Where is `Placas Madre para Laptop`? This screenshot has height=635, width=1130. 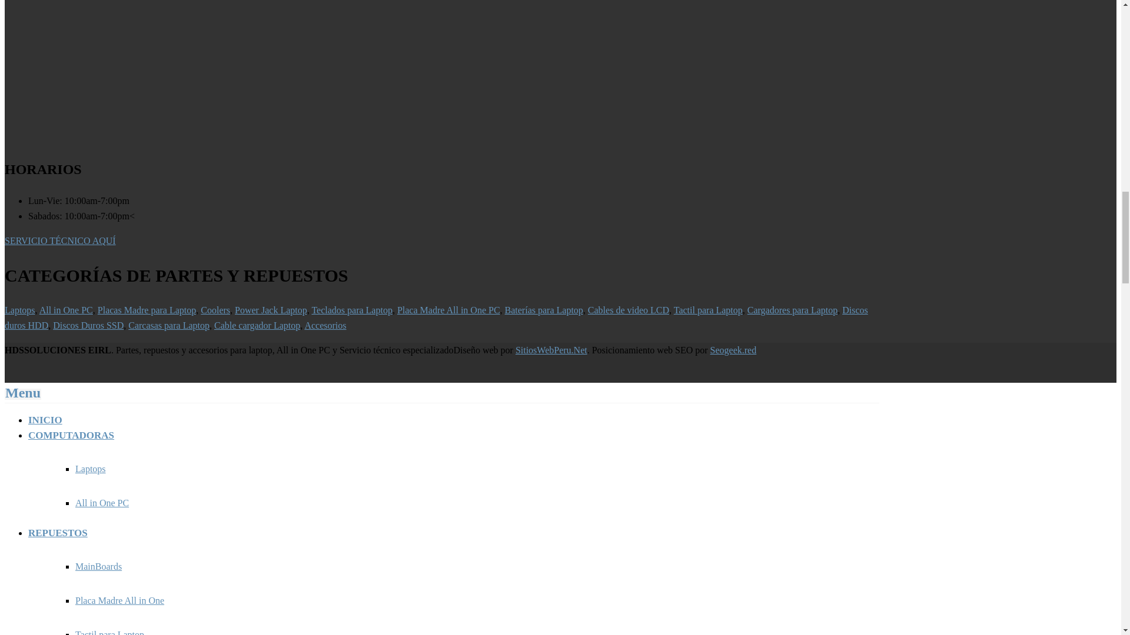
Placas Madre para Laptop is located at coordinates (146, 310).